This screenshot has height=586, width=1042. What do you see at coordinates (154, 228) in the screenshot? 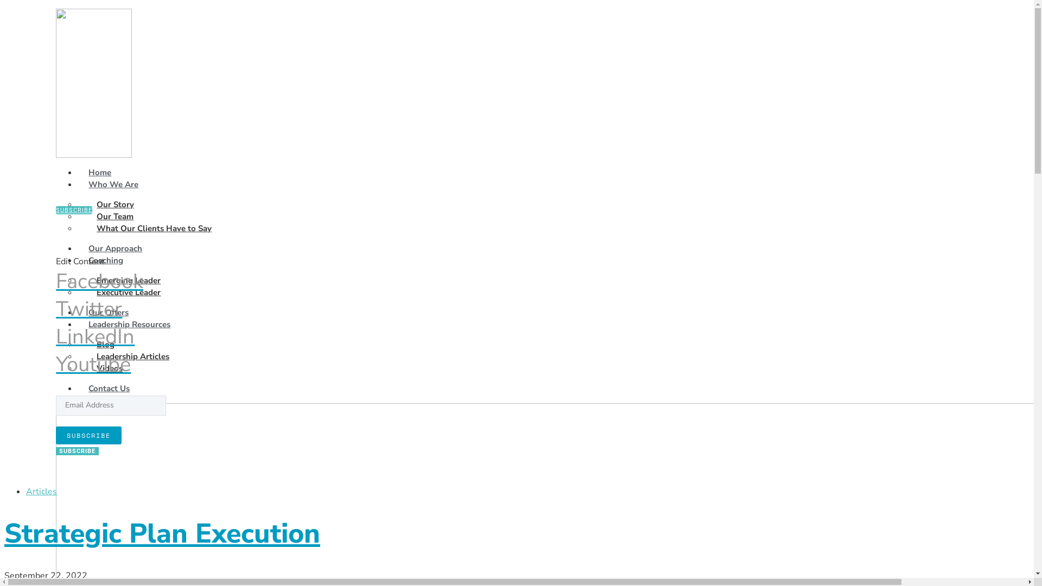
I see `What Our Clients Have to Say` at bounding box center [154, 228].